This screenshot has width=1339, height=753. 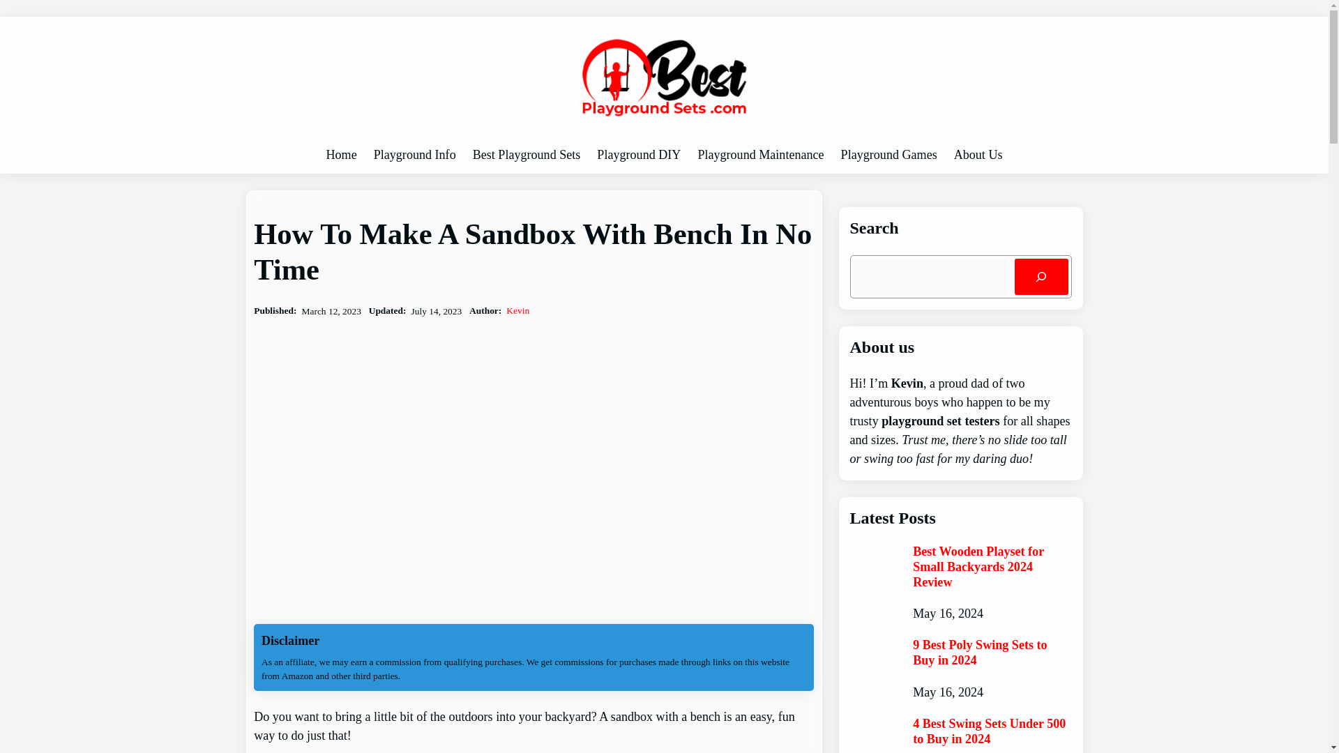 What do you see at coordinates (978, 155) in the screenshot?
I see `About Us` at bounding box center [978, 155].